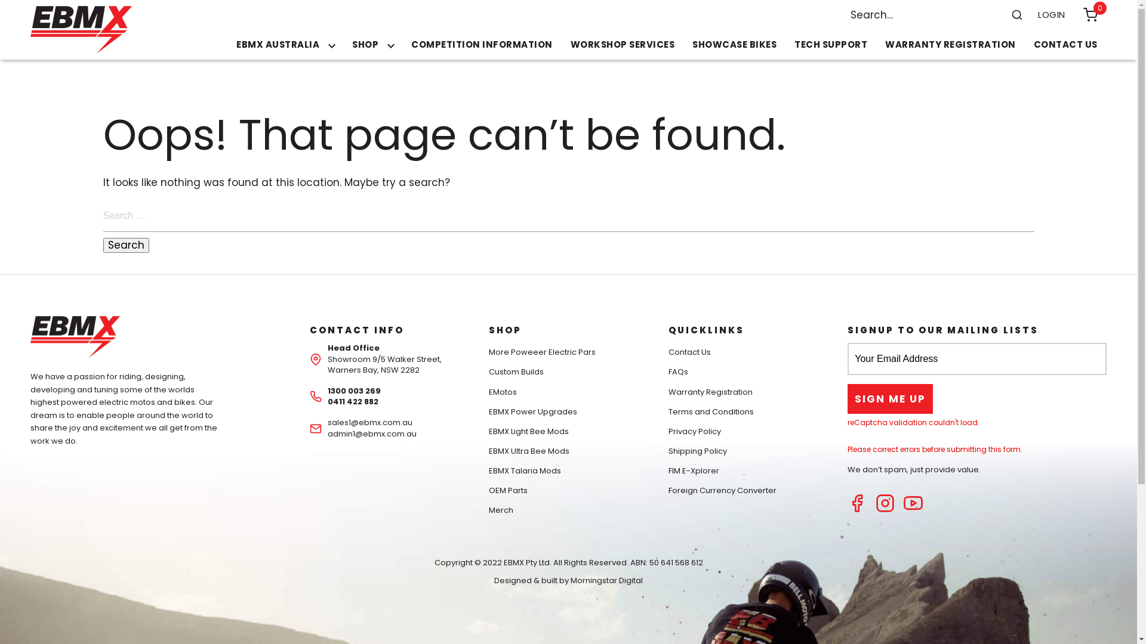 Image resolution: width=1146 pixels, height=644 pixels. What do you see at coordinates (913, 509) in the screenshot?
I see `Youtube` at bounding box center [913, 509].